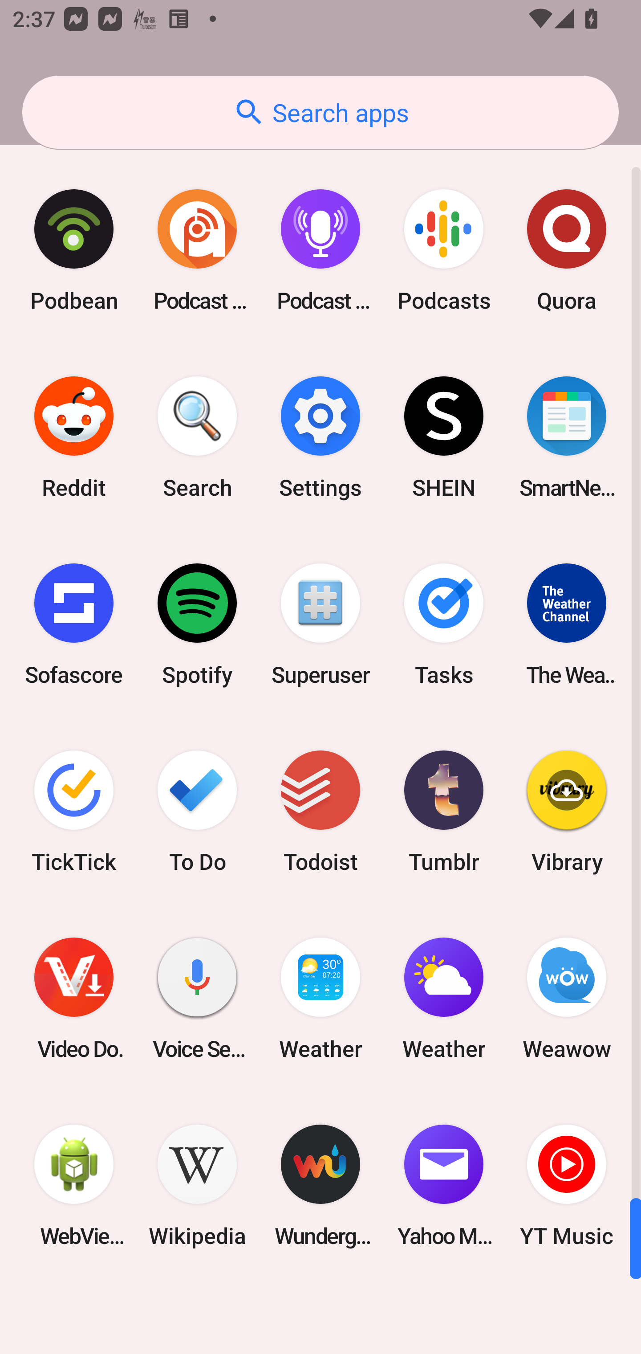  I want to click on Search, so click(197, 437).